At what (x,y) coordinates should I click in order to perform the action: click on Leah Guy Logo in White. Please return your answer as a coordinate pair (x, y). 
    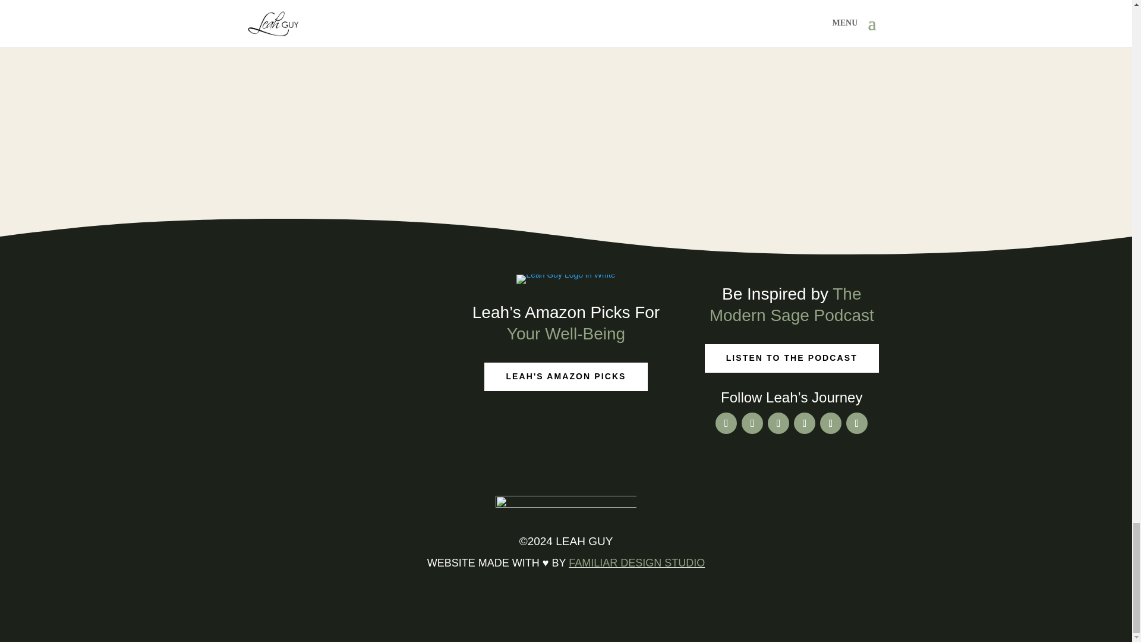
    Looking at the image, I should click on (566, 279).